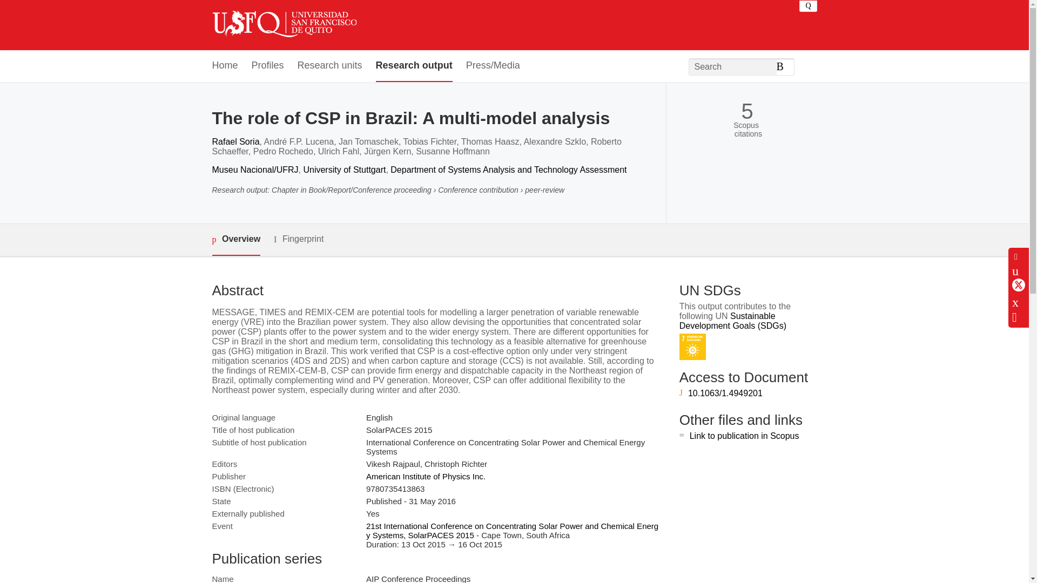 Image resolution: width=1037 pixels, height=583 pixels. Describe the element at coordinates (329, 66) in the screenshot. I see `Research units` at that location.